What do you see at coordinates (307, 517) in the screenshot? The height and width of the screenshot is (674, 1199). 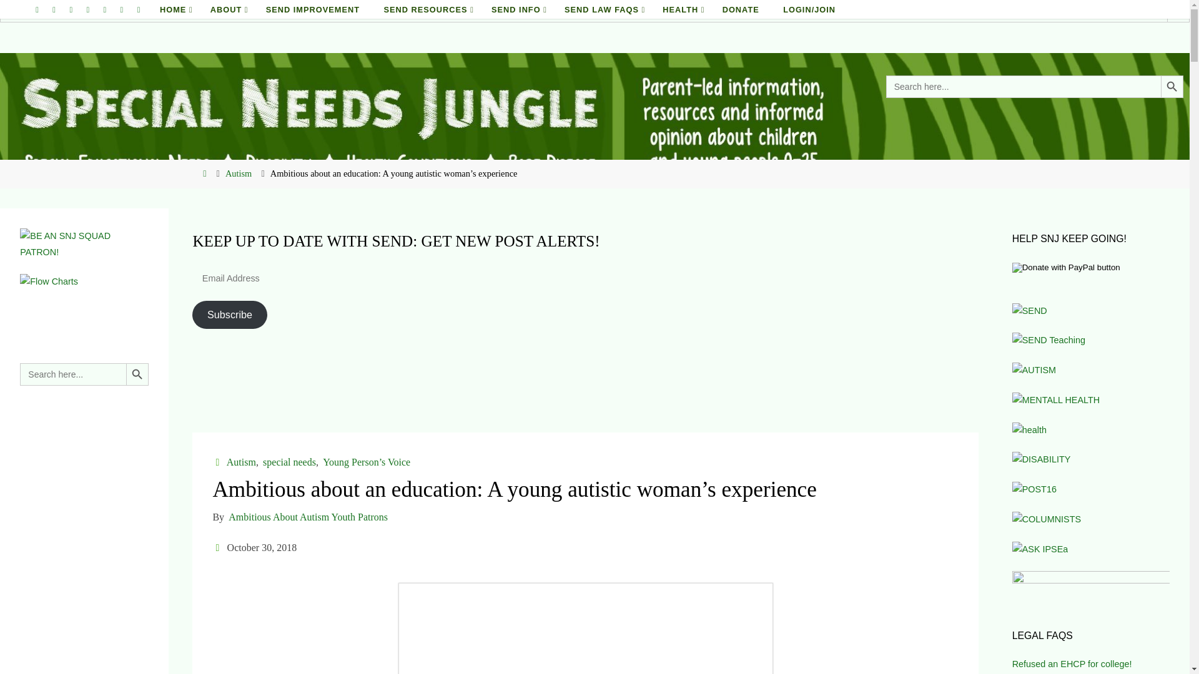 I see `View all posts by Ambitious About Autism Youth Patrons` at bounding box center [307, 517].